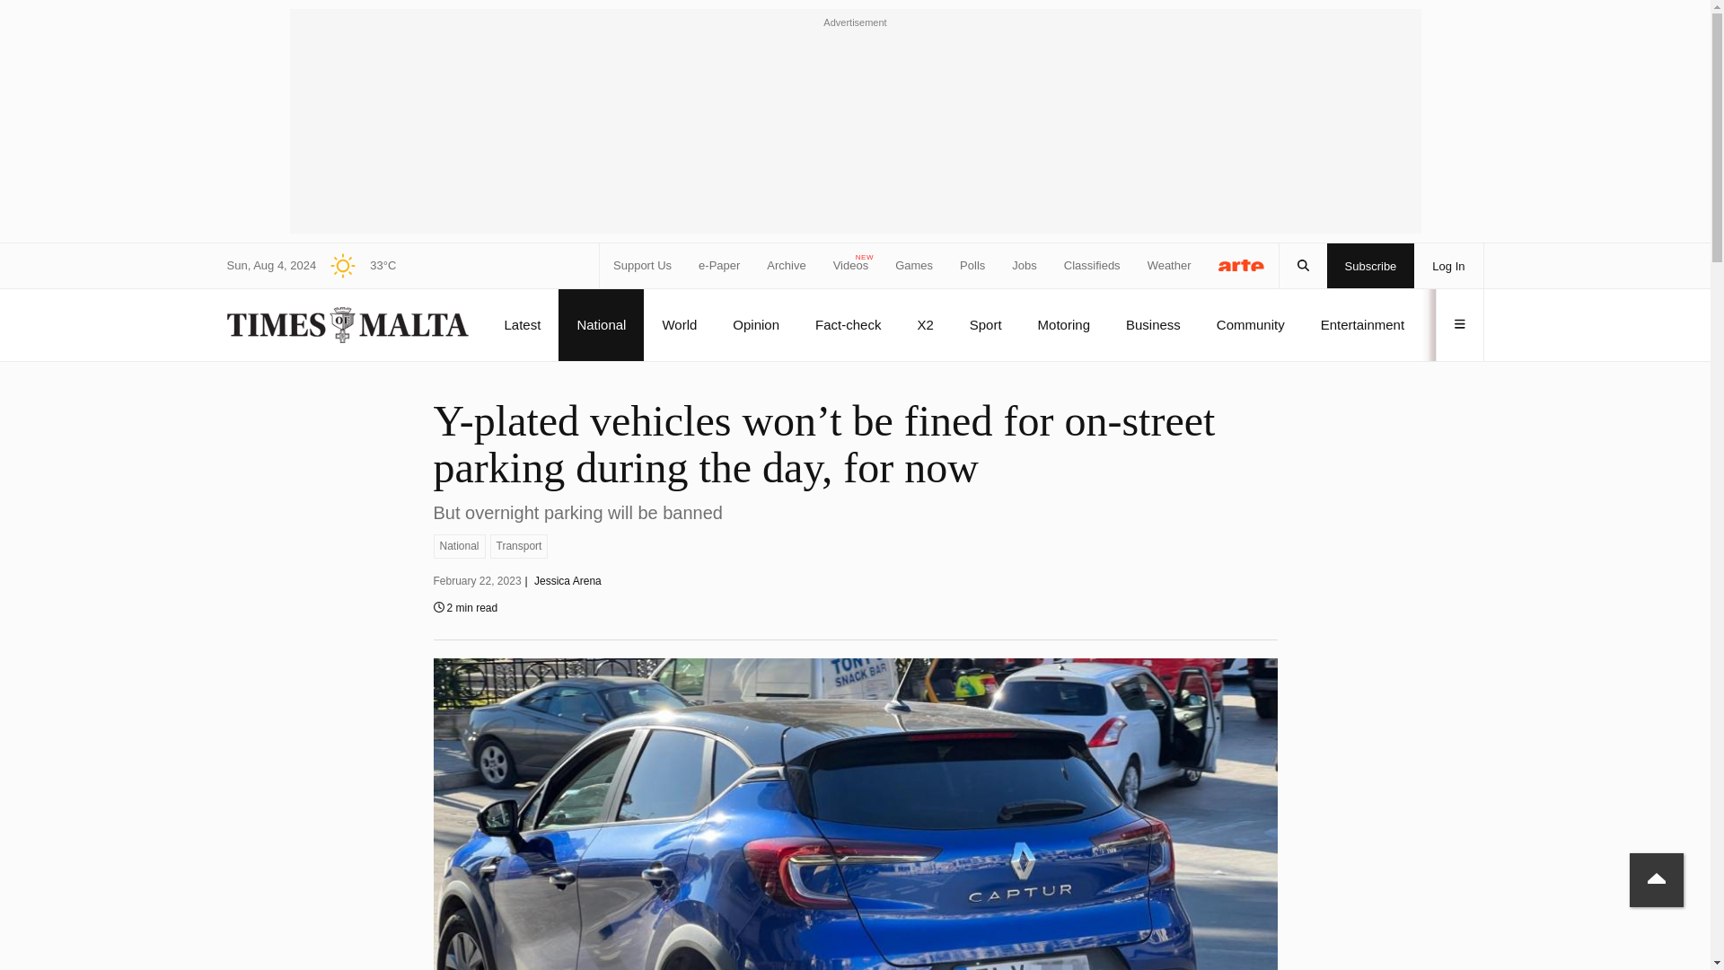 The height and width of the screenshot is (970, 1724). I want to click on Transport, so click(519, 546).